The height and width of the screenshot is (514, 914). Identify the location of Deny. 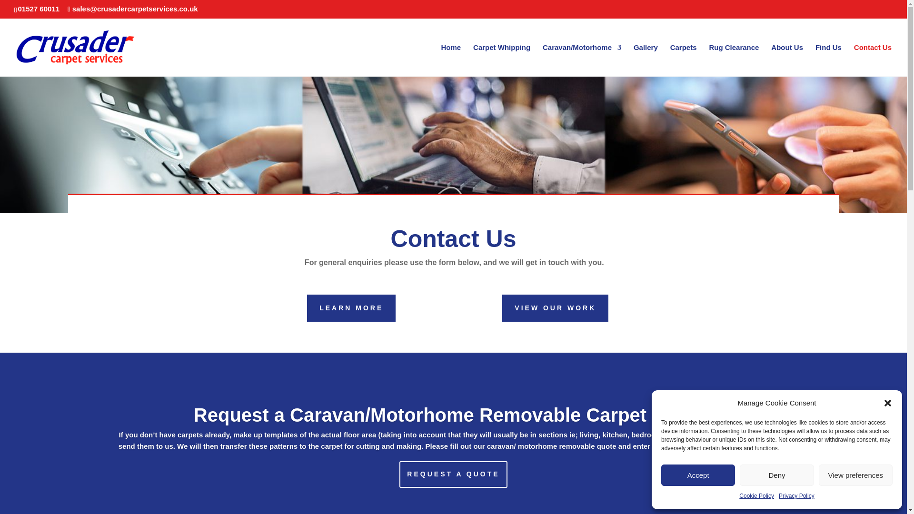
(776, 475).